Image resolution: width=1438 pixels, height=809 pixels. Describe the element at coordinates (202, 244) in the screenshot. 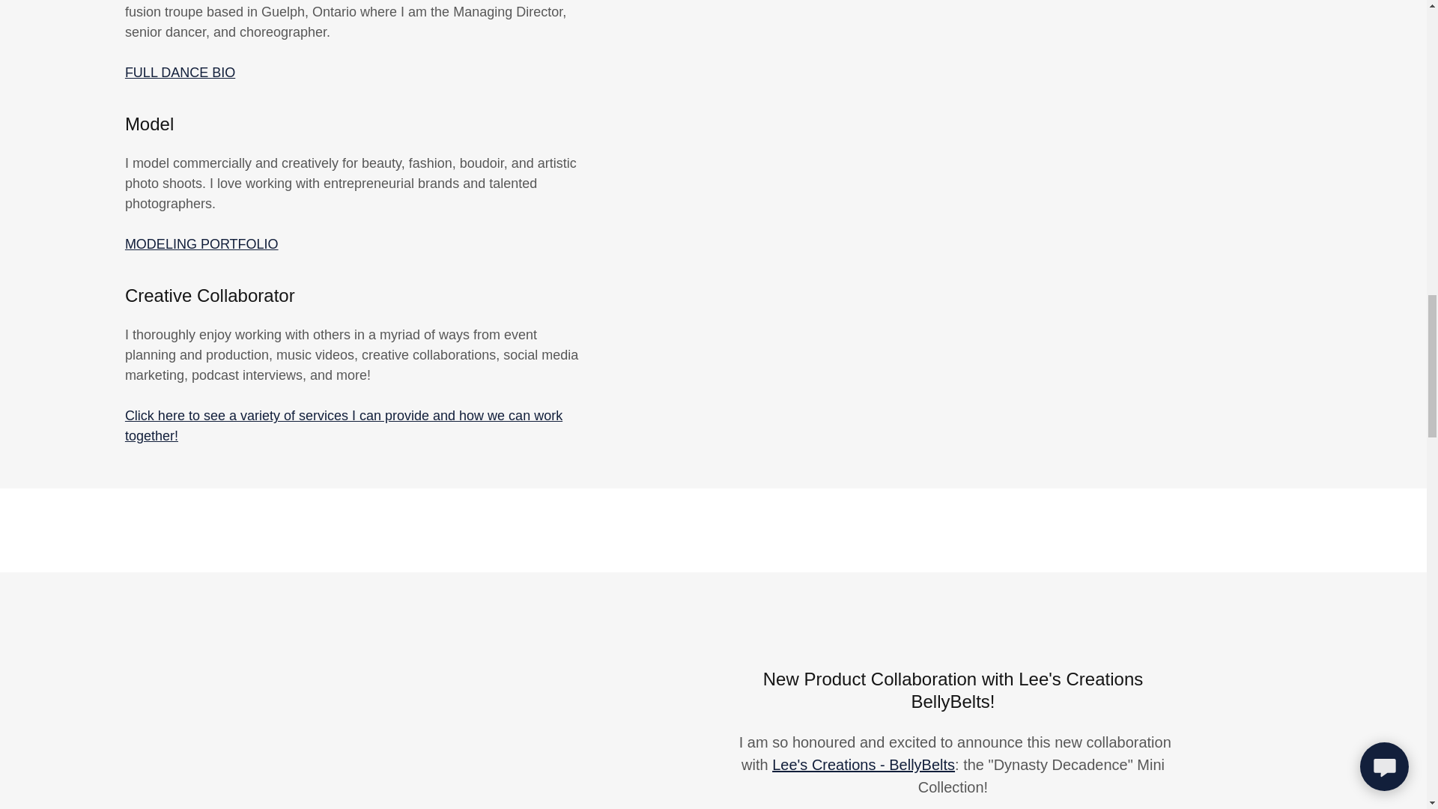

I see `MODELING PORTFOLIO` at that location.